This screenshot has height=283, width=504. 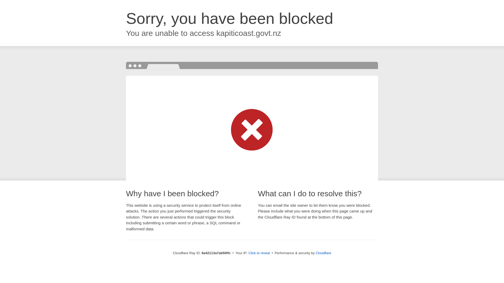 What do you see at coordinates (259, 253) in the screenshot?
I see `Click to reveal` at bounding box center [259, 253].